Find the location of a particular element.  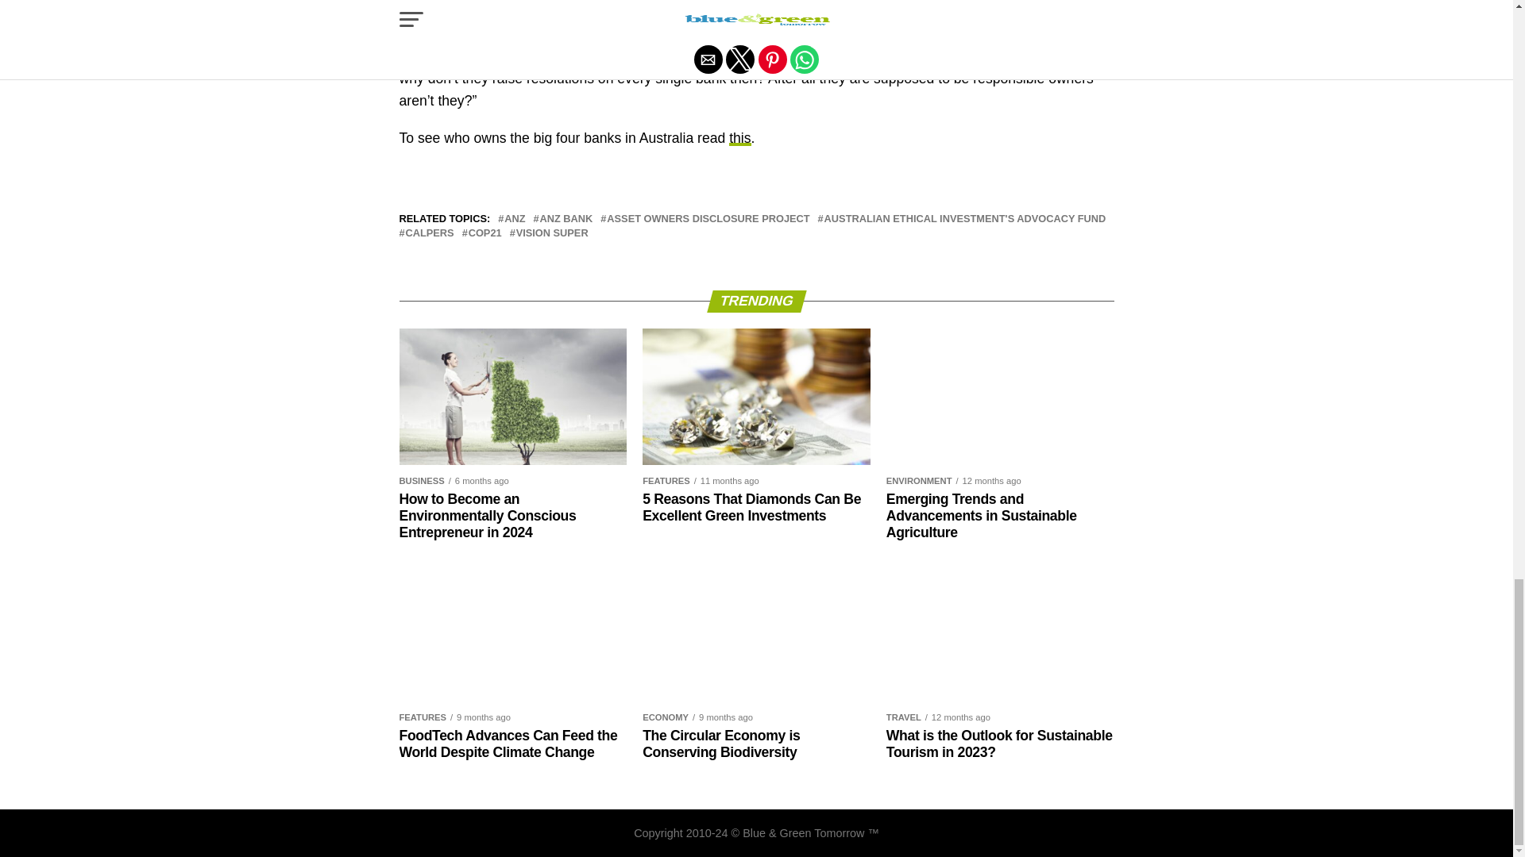

CALPERS is located at coordinates (429, 233).